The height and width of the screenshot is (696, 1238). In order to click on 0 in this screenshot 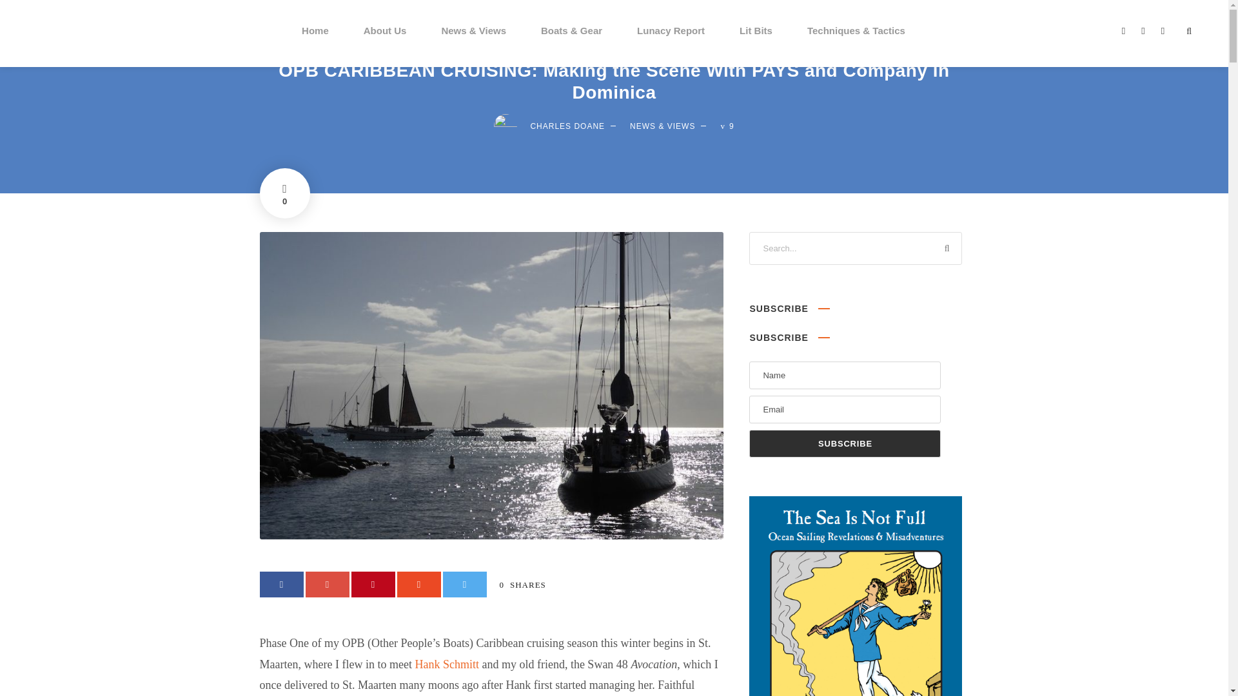, I will do `click(284, 193)`.